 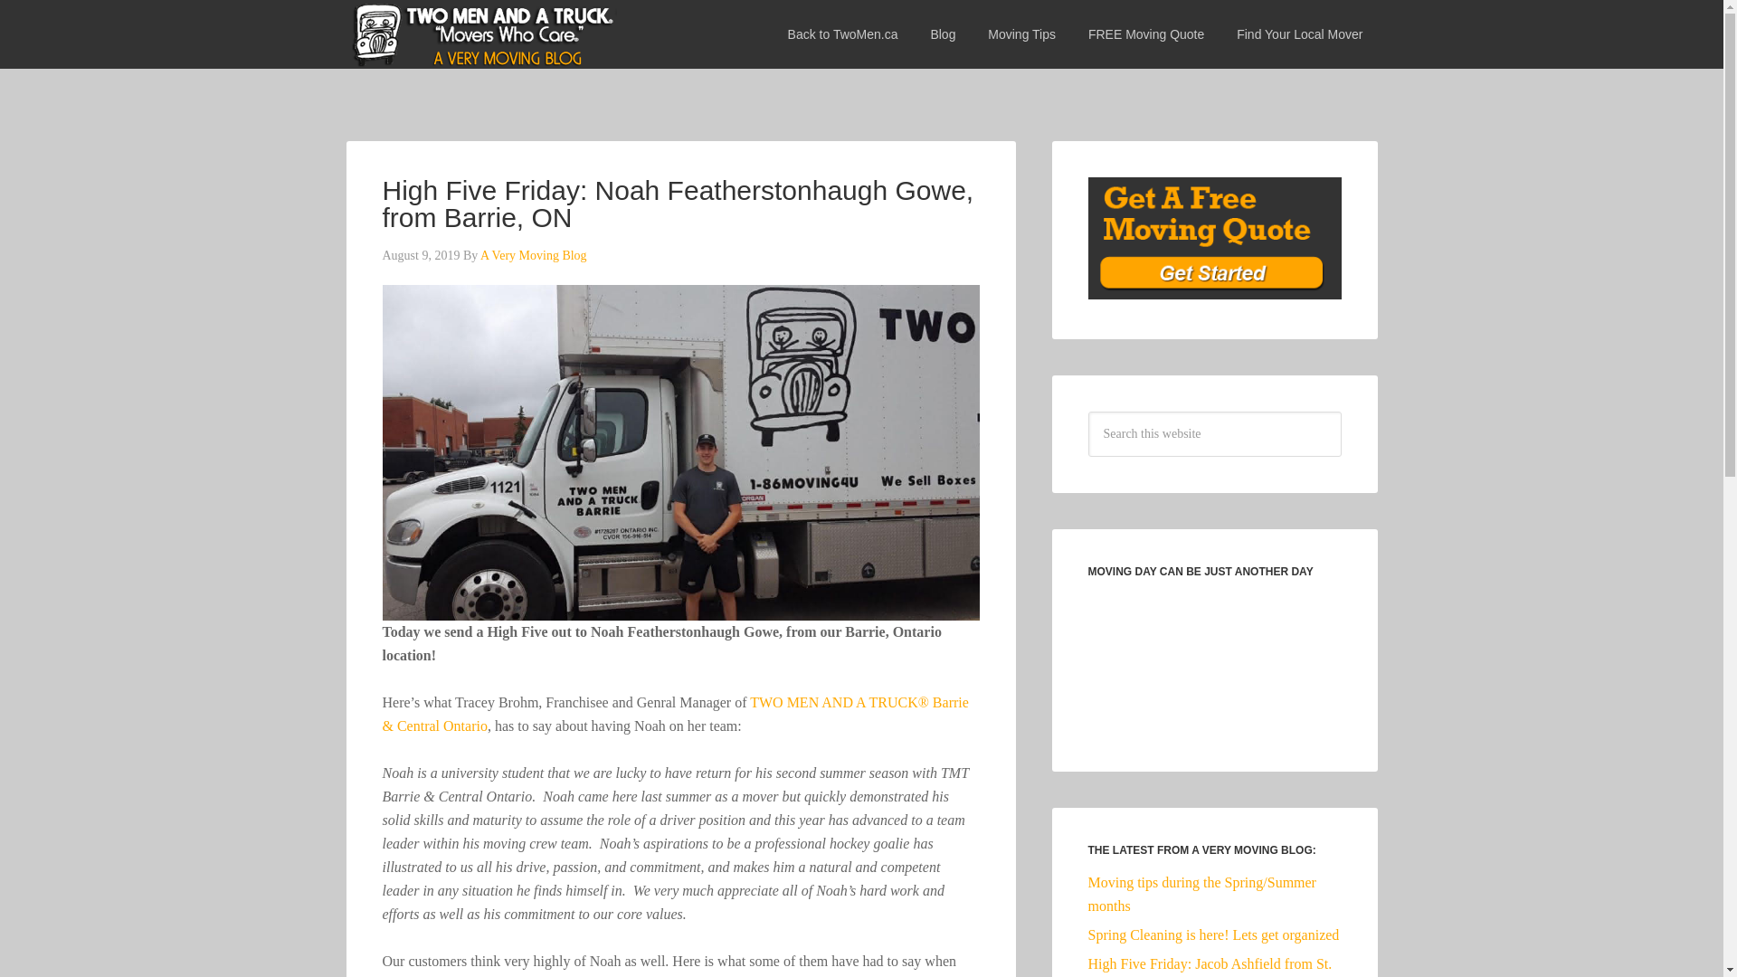 I want to click on Back to TwoMen.ca, so click(x=843, y=27).